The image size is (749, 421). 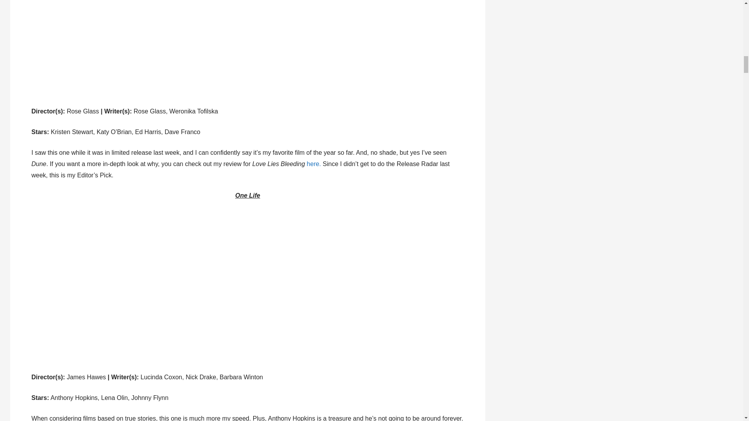 What do you see at coordinates (314, 164) in the screenshot?
I see `here.` at bounding box center [314, 164].